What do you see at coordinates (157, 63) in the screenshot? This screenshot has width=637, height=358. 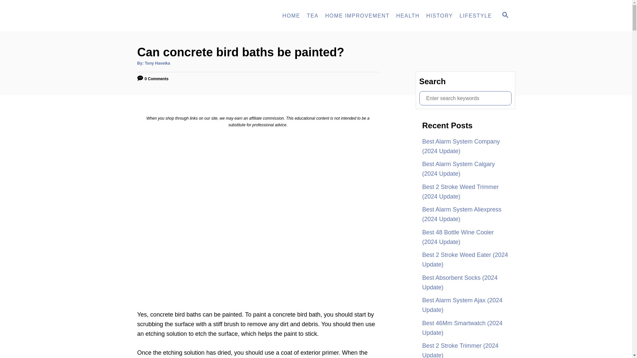 I see `YouTube player` at bounding box center [157, 63].